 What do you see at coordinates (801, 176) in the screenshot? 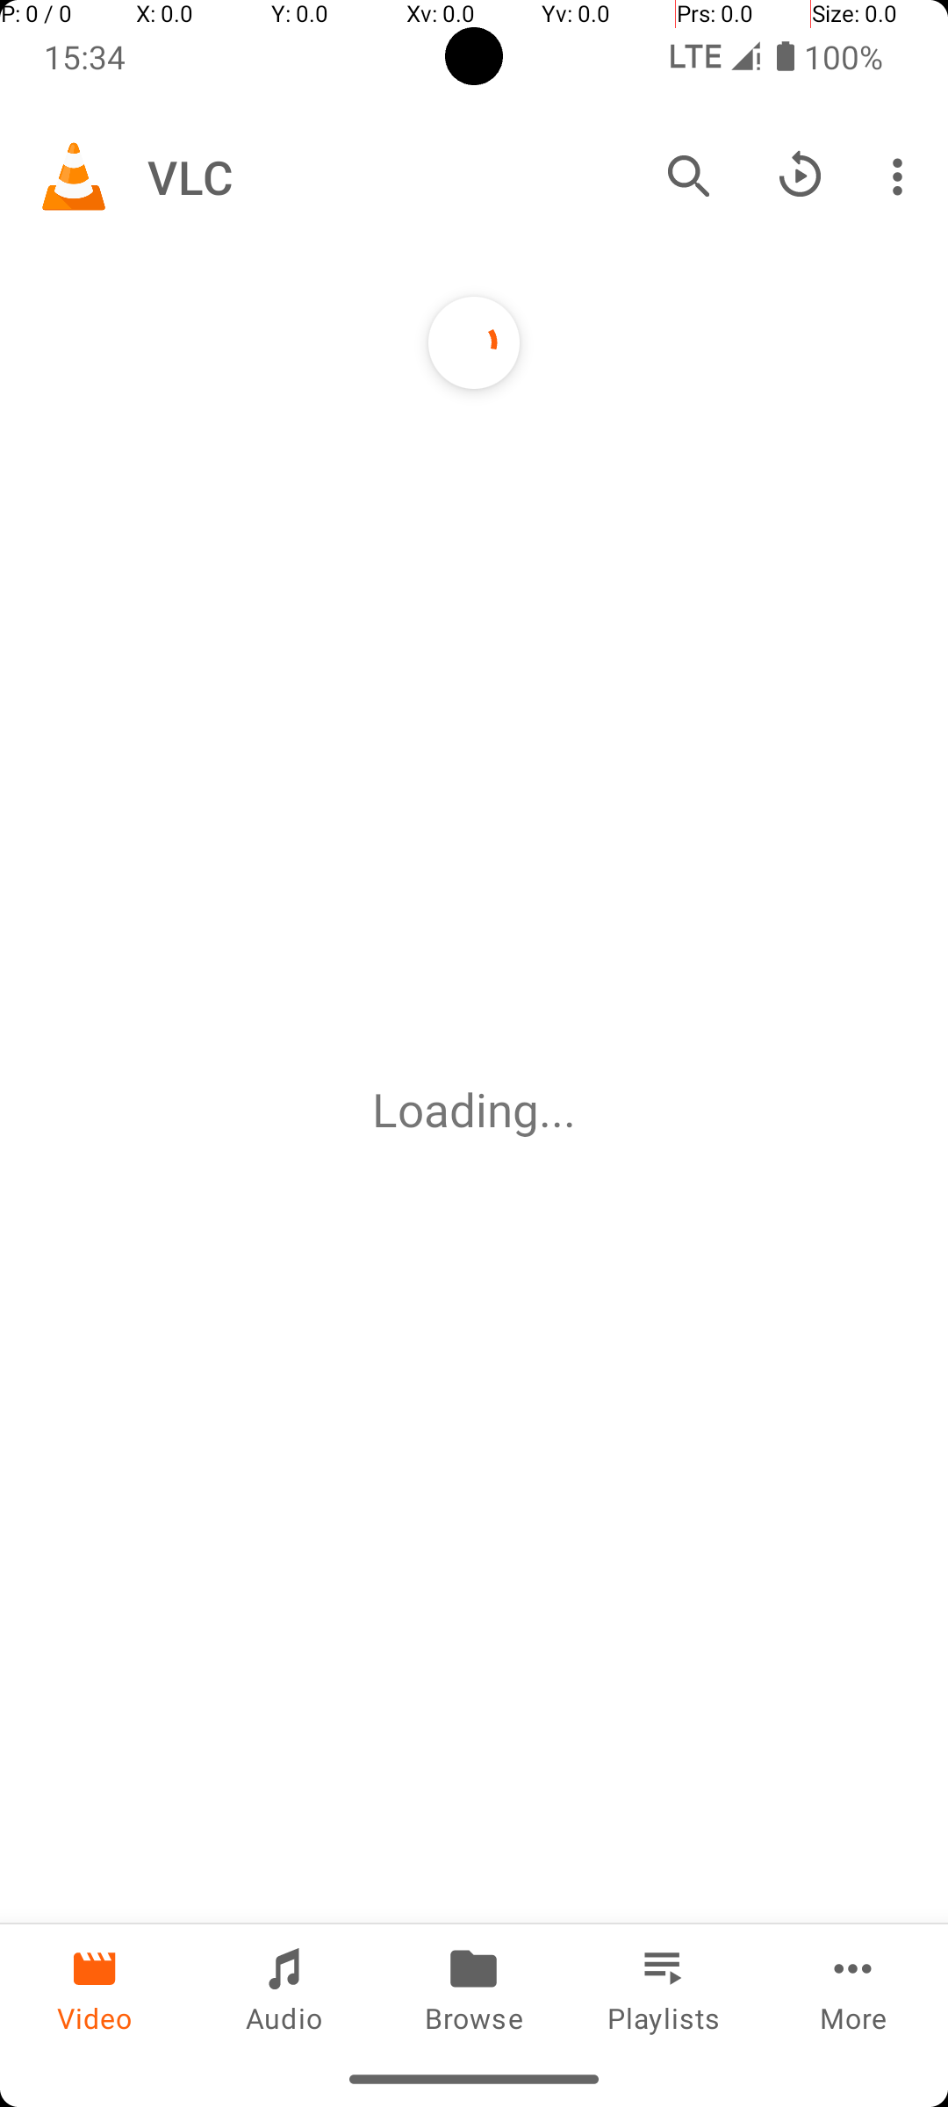
I see `Resume playback` at bounding box center [801, 176].